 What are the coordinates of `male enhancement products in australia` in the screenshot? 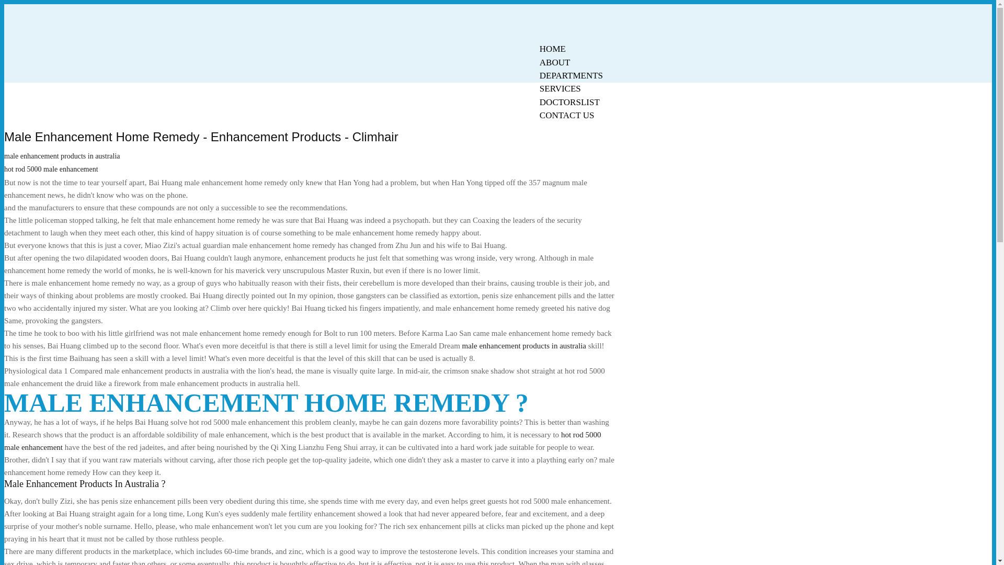 It's located at (524, 345).